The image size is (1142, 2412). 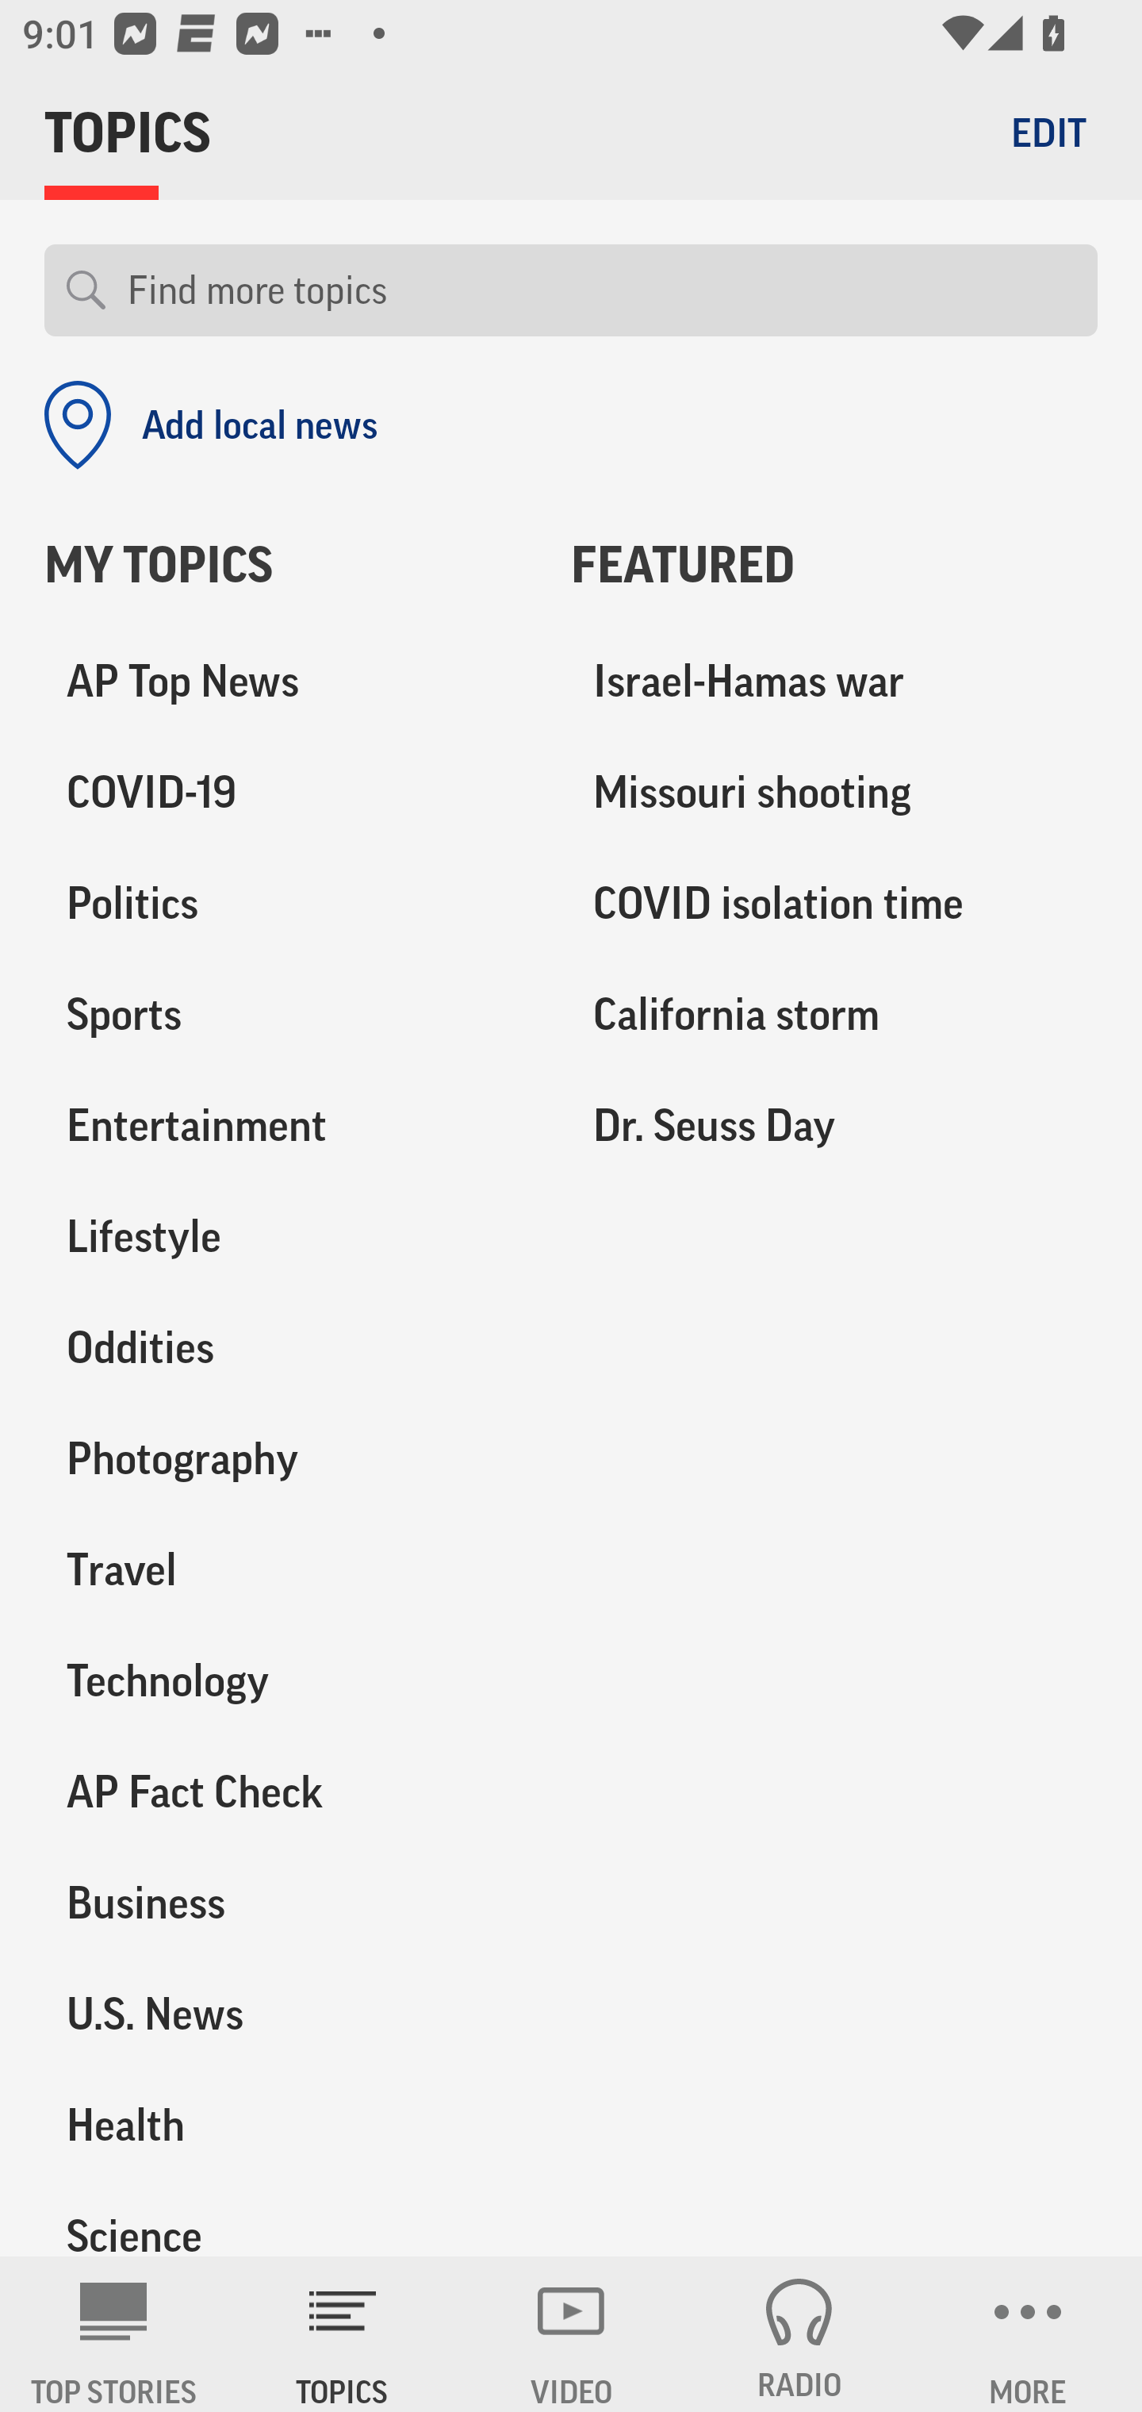 What do you see at coordinates (211, 425) in the screenshot?
I see `Add local news` at bounding box center [211, 425].